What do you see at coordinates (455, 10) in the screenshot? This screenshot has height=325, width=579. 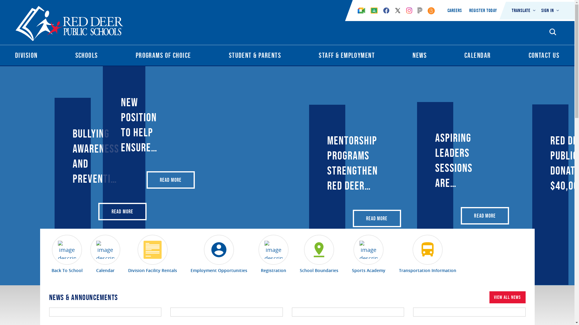 I see `Careers` at bounding box center [455, 10].